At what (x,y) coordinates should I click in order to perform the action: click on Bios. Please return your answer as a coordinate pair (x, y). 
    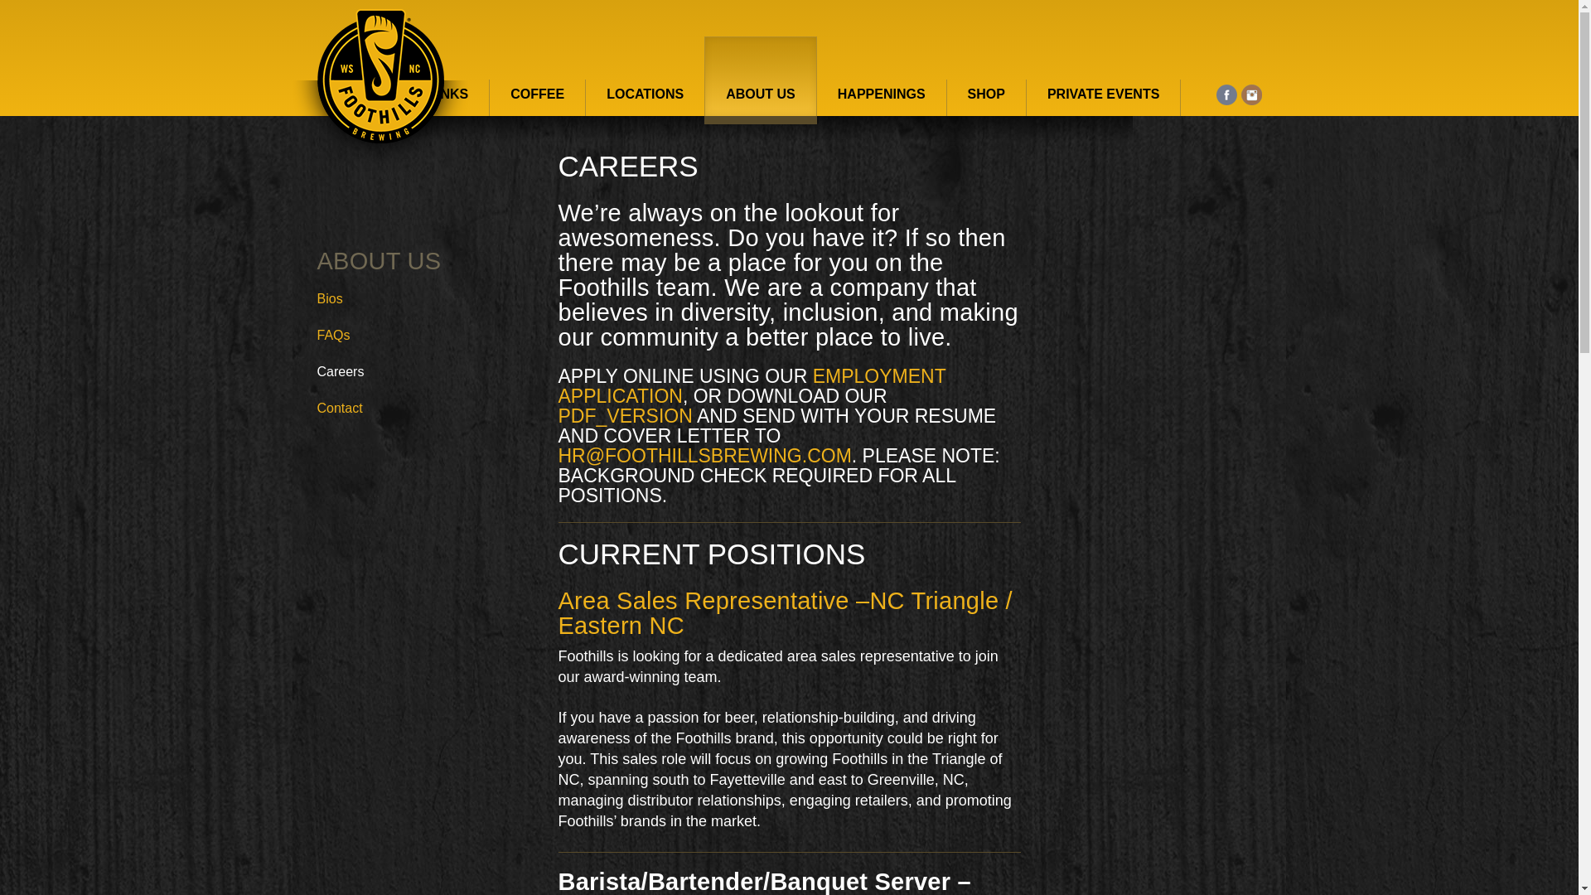
    Looking at the image, I should click on (329, 298).